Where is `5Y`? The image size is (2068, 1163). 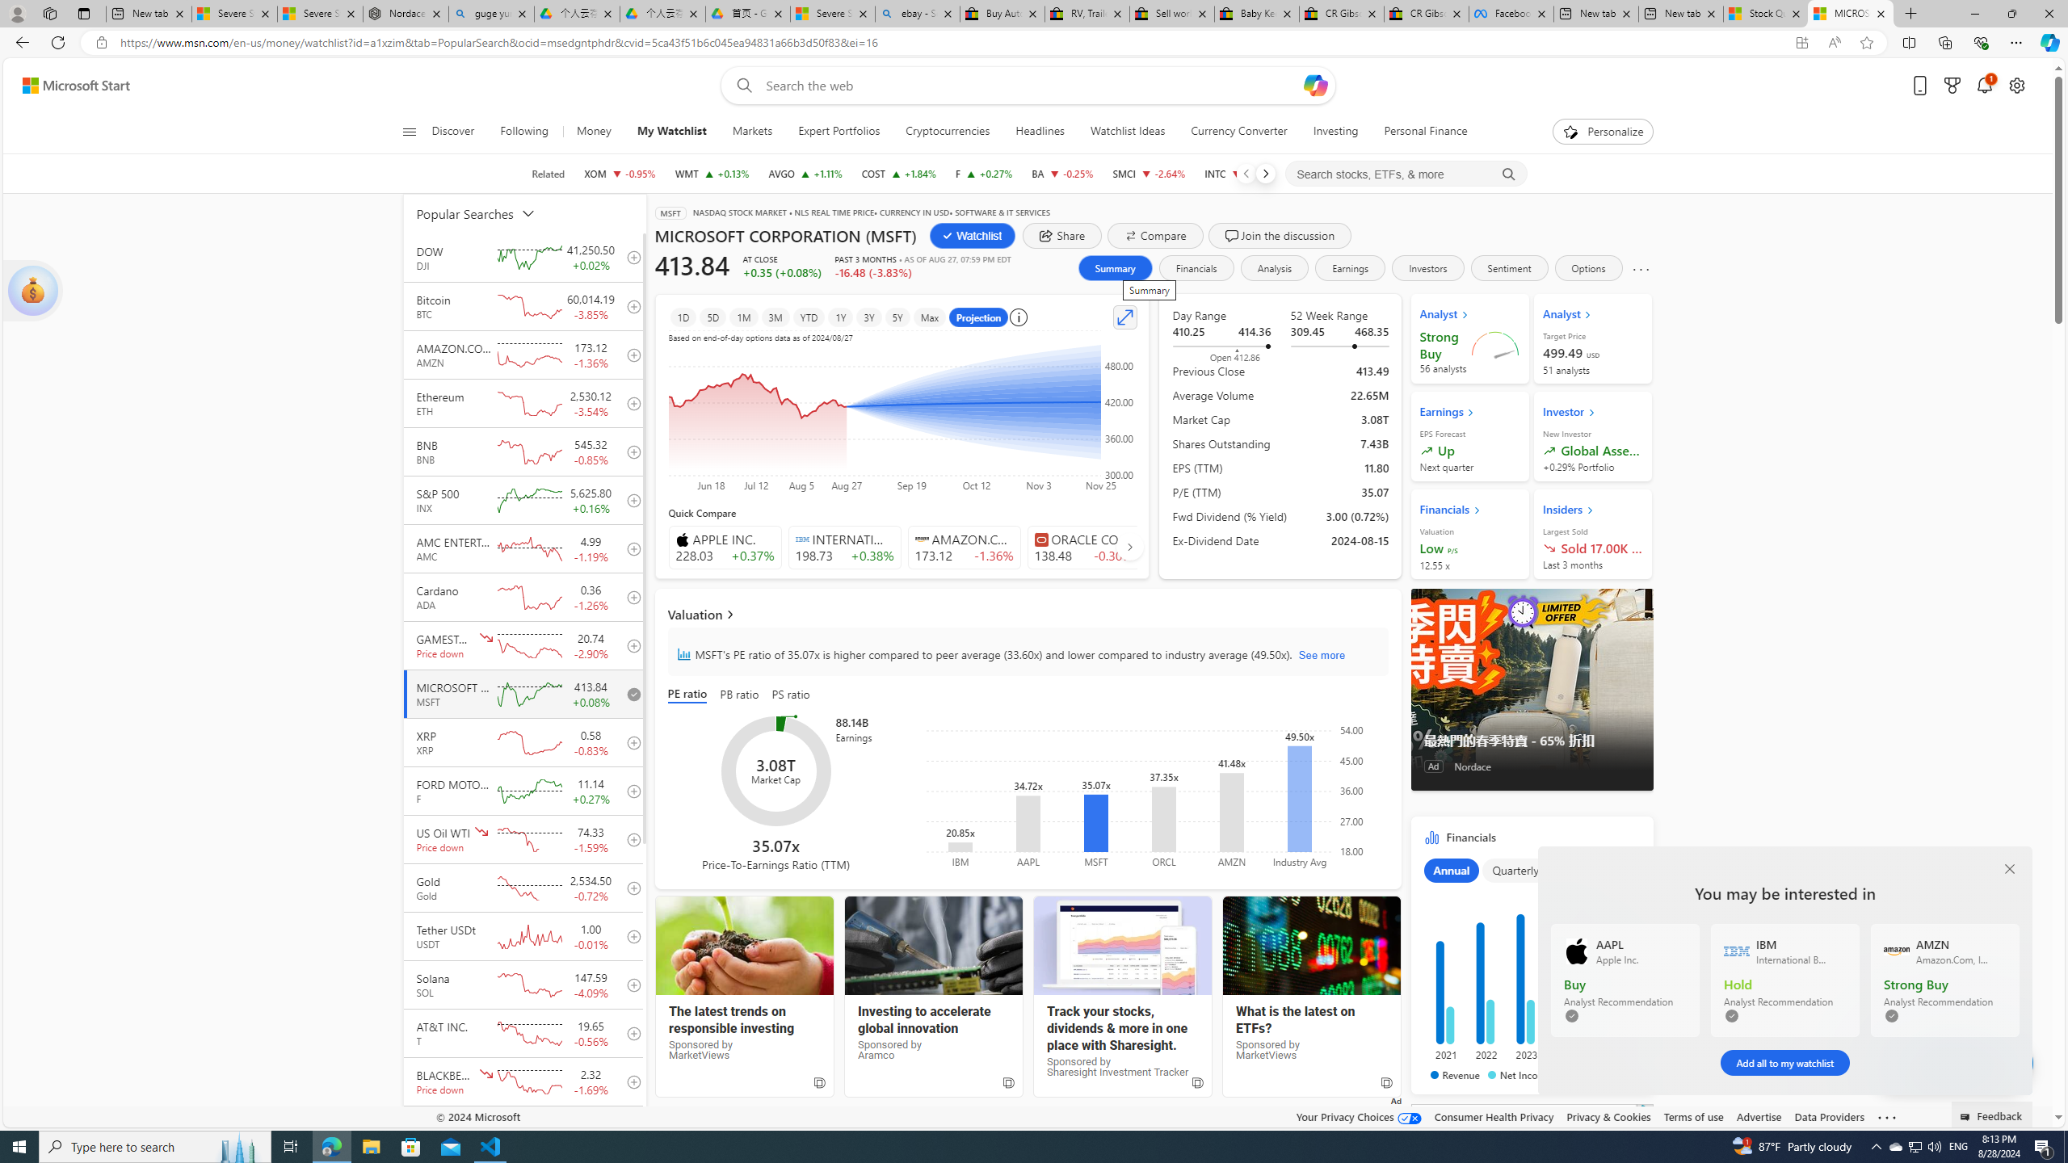
5Y is located at coordinates (897, 317).